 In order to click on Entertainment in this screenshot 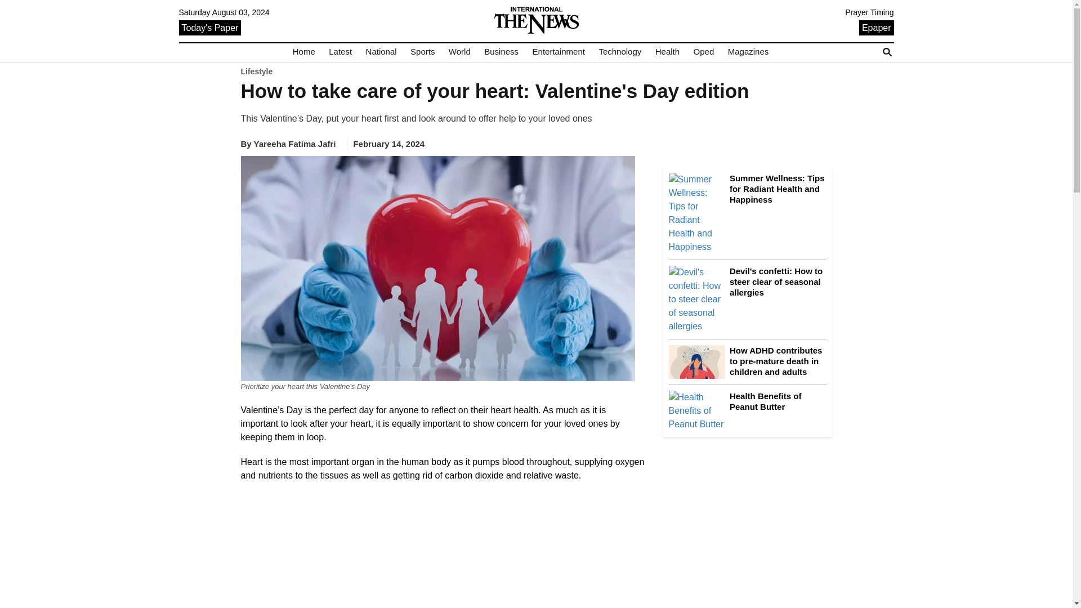, I will do `click(559, 52)`.